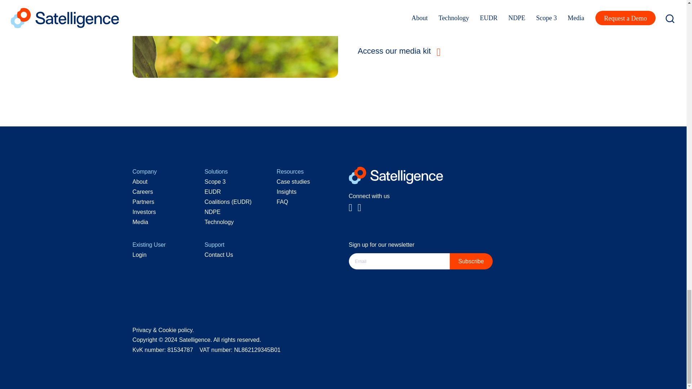 The image size is (692, 389). Describe the element at coordinates (143, 192) in the screenshot. I see `Careers` at that location.